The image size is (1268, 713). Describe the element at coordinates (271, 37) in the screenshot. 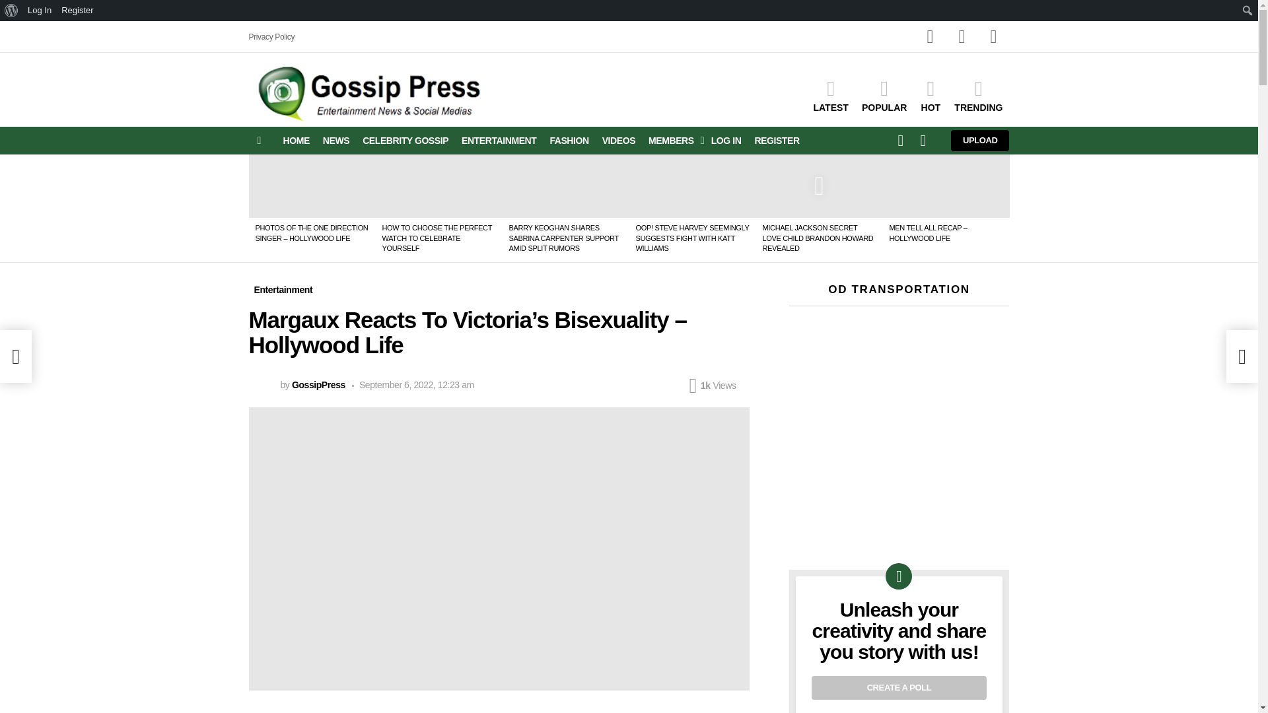

I see `Privacy Policy` at that location.